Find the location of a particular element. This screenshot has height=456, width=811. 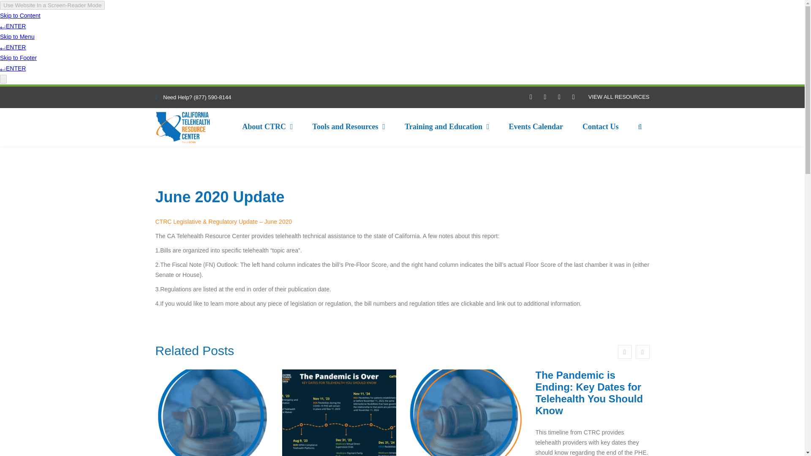

Contact Us is located at coordinates (601, 127).